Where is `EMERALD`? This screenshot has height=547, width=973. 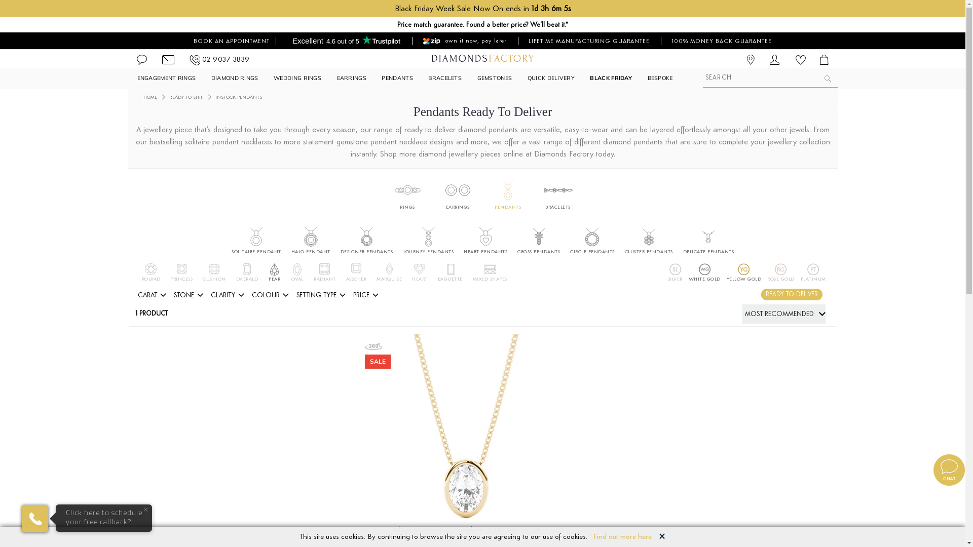 EMERALD is located at coordinates (247, 279).